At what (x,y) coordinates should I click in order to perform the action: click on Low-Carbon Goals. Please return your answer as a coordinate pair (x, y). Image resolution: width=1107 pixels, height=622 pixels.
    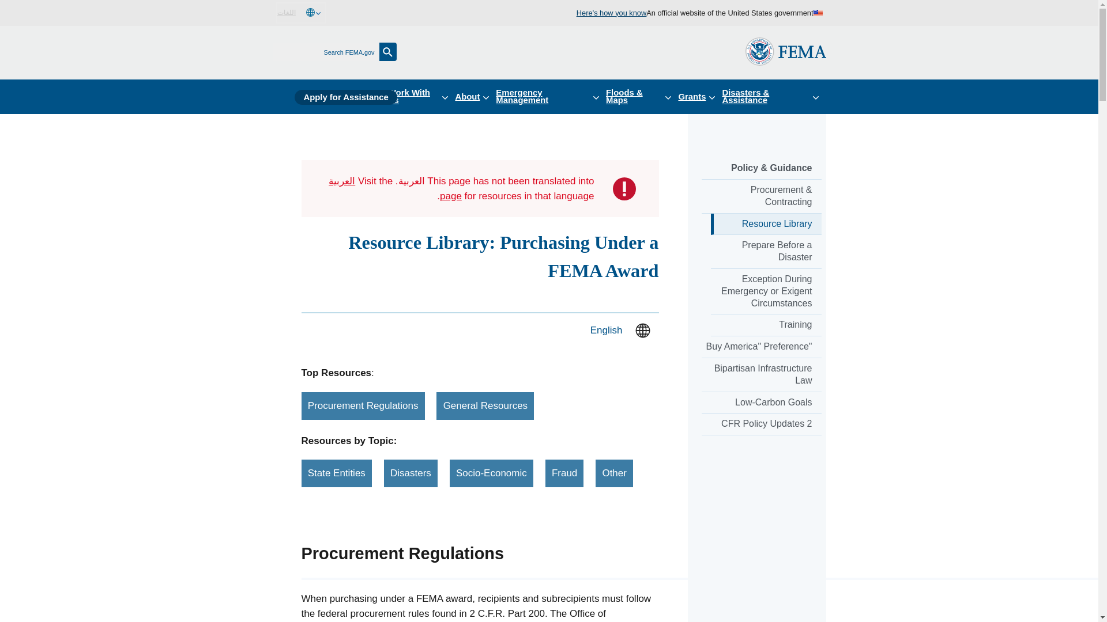
    Looking at the image, I should click on (761, 403).